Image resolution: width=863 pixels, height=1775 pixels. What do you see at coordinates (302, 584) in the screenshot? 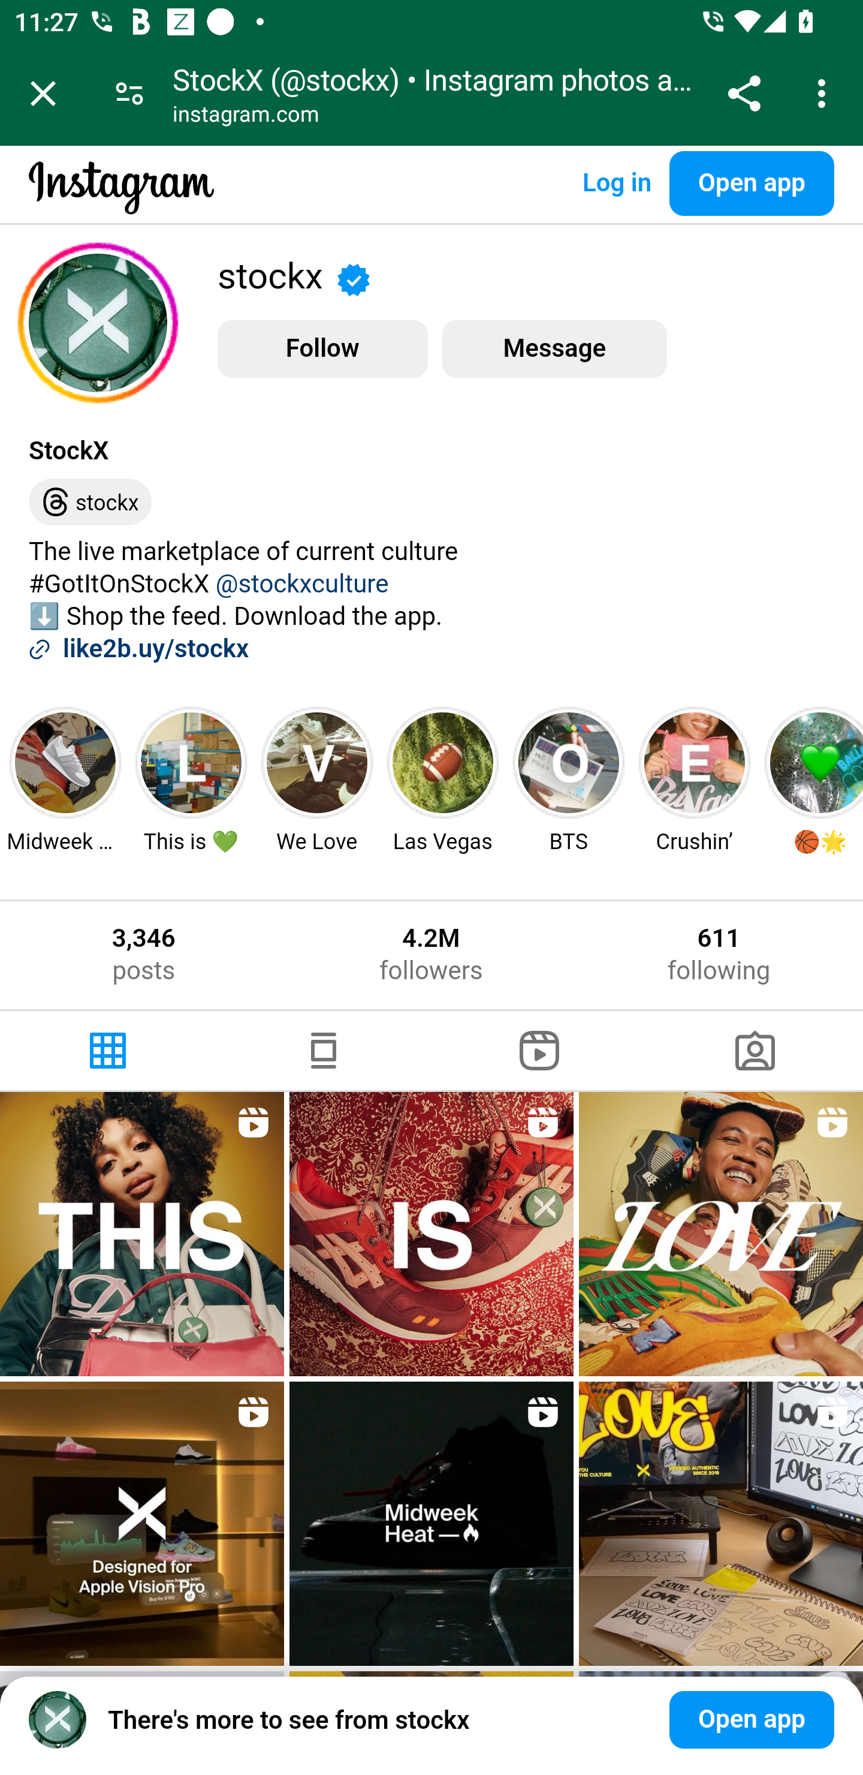
I see `@stockxculture` at bounding box center [302, 584].